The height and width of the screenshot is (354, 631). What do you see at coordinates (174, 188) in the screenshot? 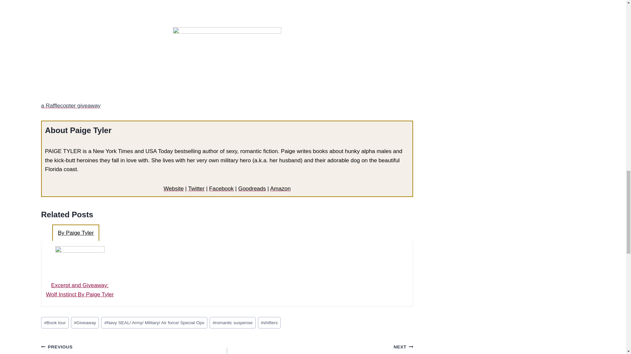
I see `Website` at bounding box center [174, 188].